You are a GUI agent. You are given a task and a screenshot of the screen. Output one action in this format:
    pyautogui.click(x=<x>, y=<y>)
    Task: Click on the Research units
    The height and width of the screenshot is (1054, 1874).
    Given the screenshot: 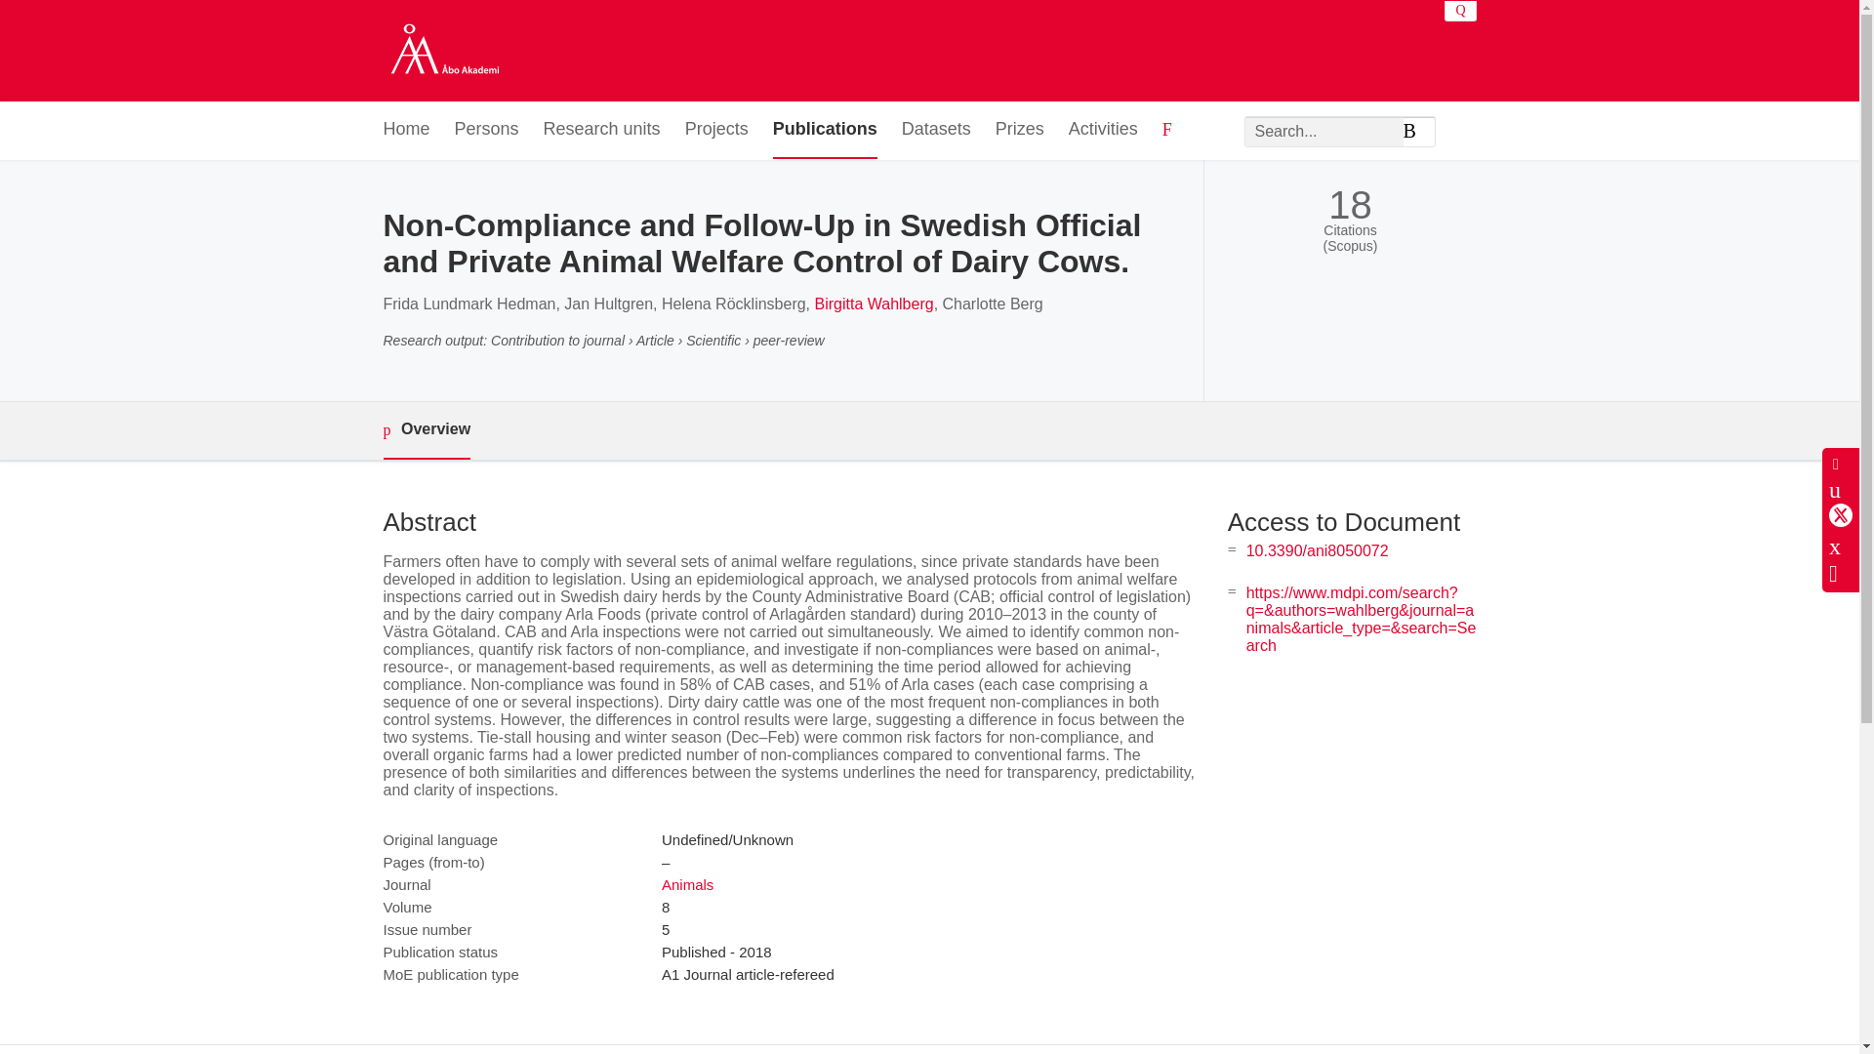 What is the action you would take?
    pyautogui.click(x=601, y=130)
    